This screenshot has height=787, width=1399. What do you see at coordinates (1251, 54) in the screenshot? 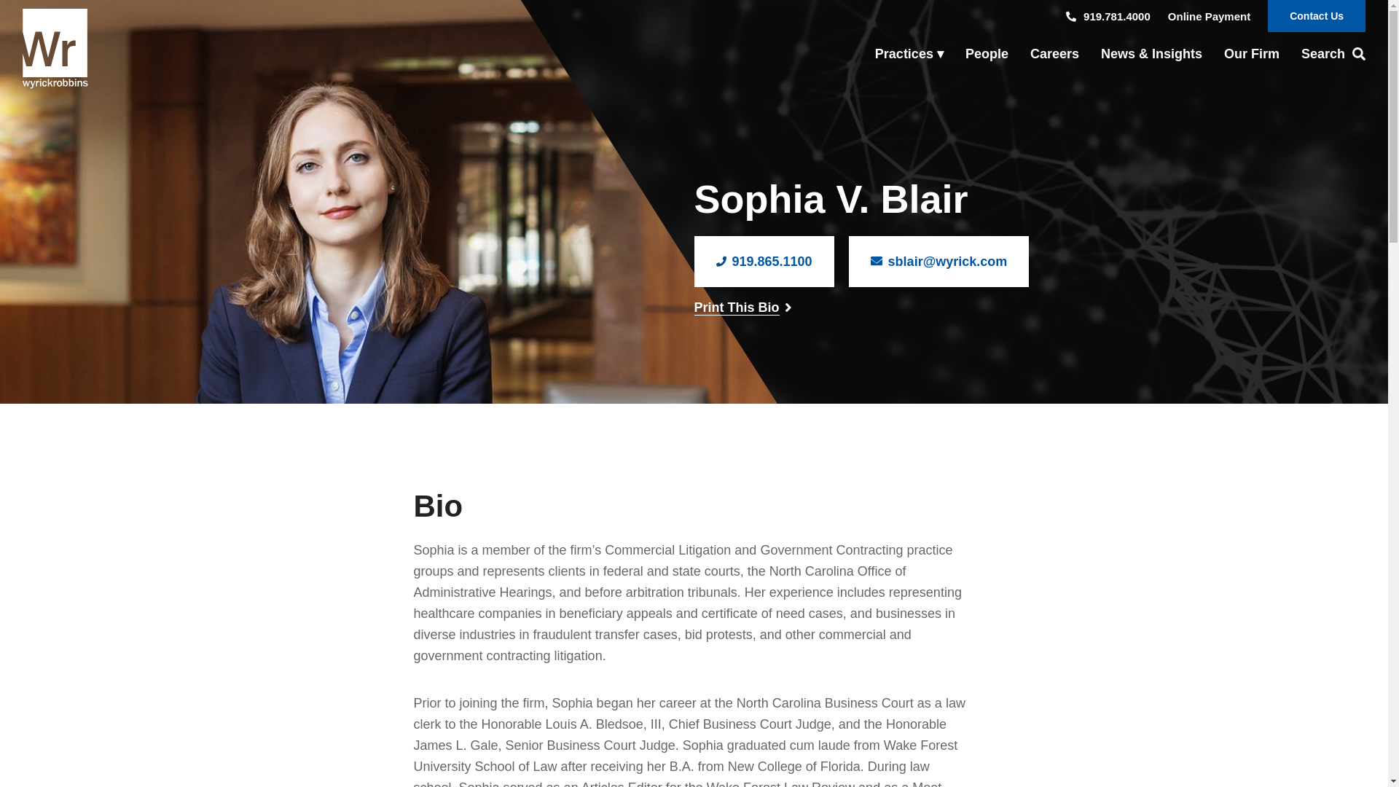
I see `Our Firm` at bounding box center [1251, 54].